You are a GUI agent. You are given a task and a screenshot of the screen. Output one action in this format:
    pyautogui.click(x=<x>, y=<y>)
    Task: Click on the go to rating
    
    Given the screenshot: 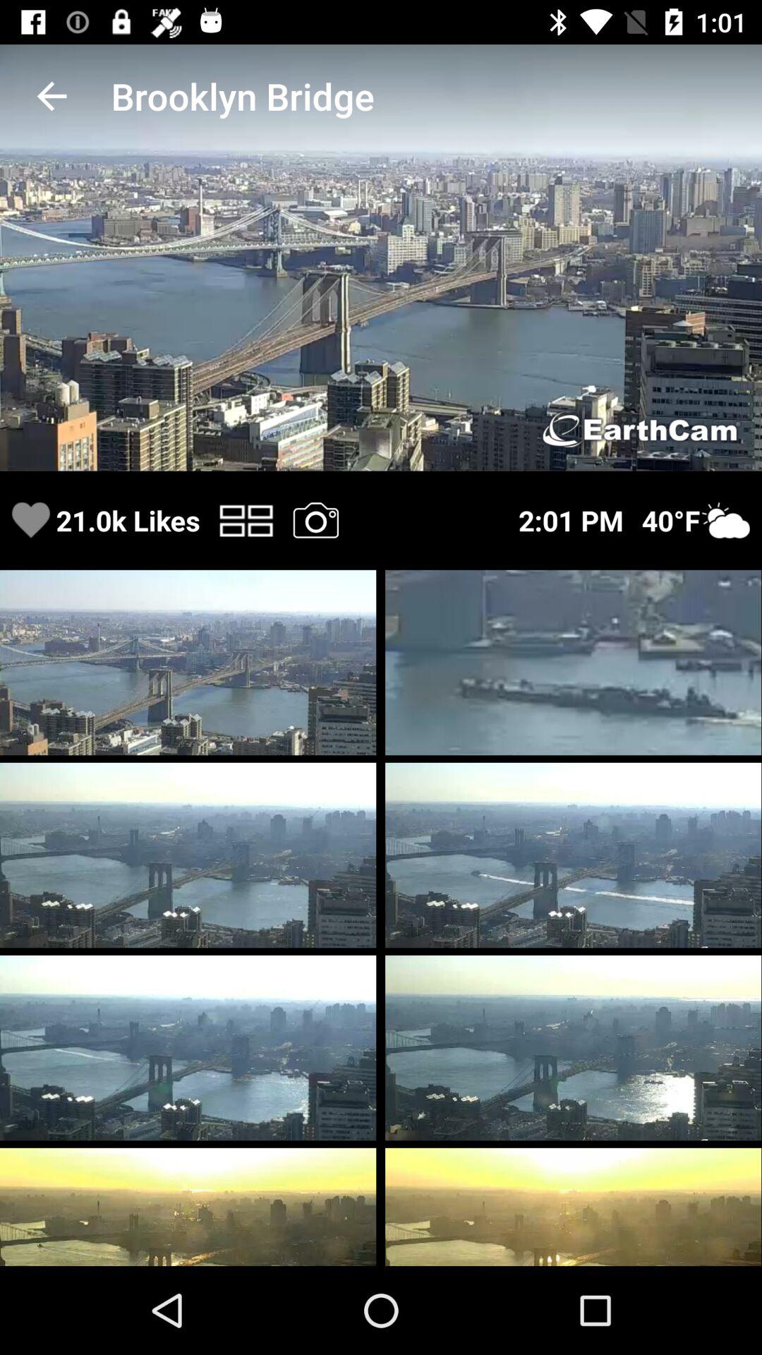 What is the action you would take?
    pyautogui.click(x=31, y=521)
    